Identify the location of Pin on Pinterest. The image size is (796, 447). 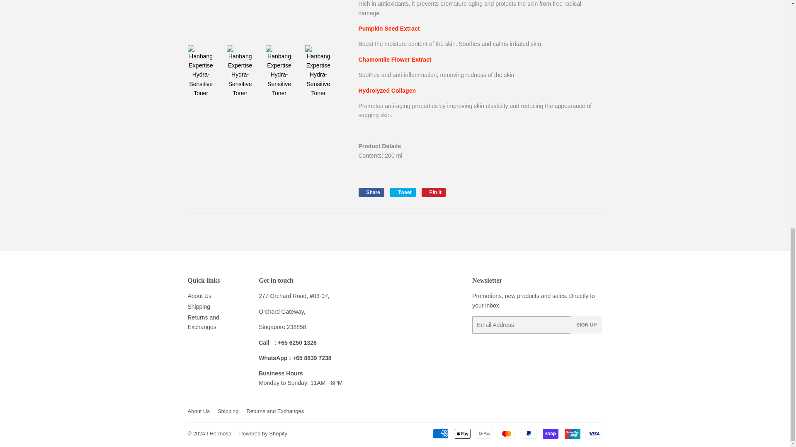
(434, 192).